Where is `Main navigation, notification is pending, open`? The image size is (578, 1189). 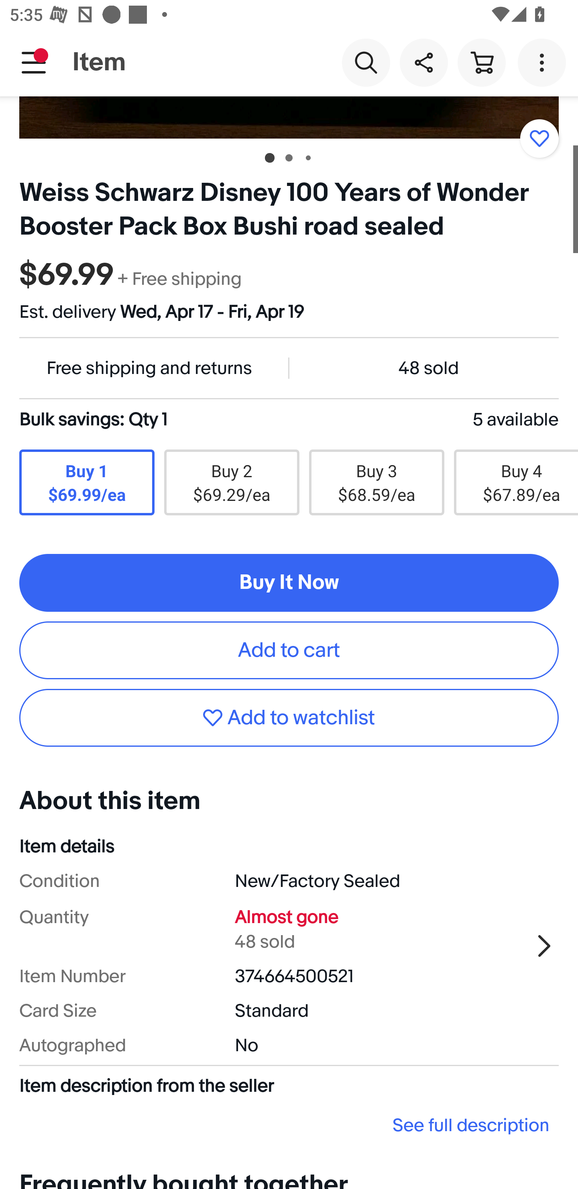 Main navigation, notification is pending, open is located at coordinates (34, 62).